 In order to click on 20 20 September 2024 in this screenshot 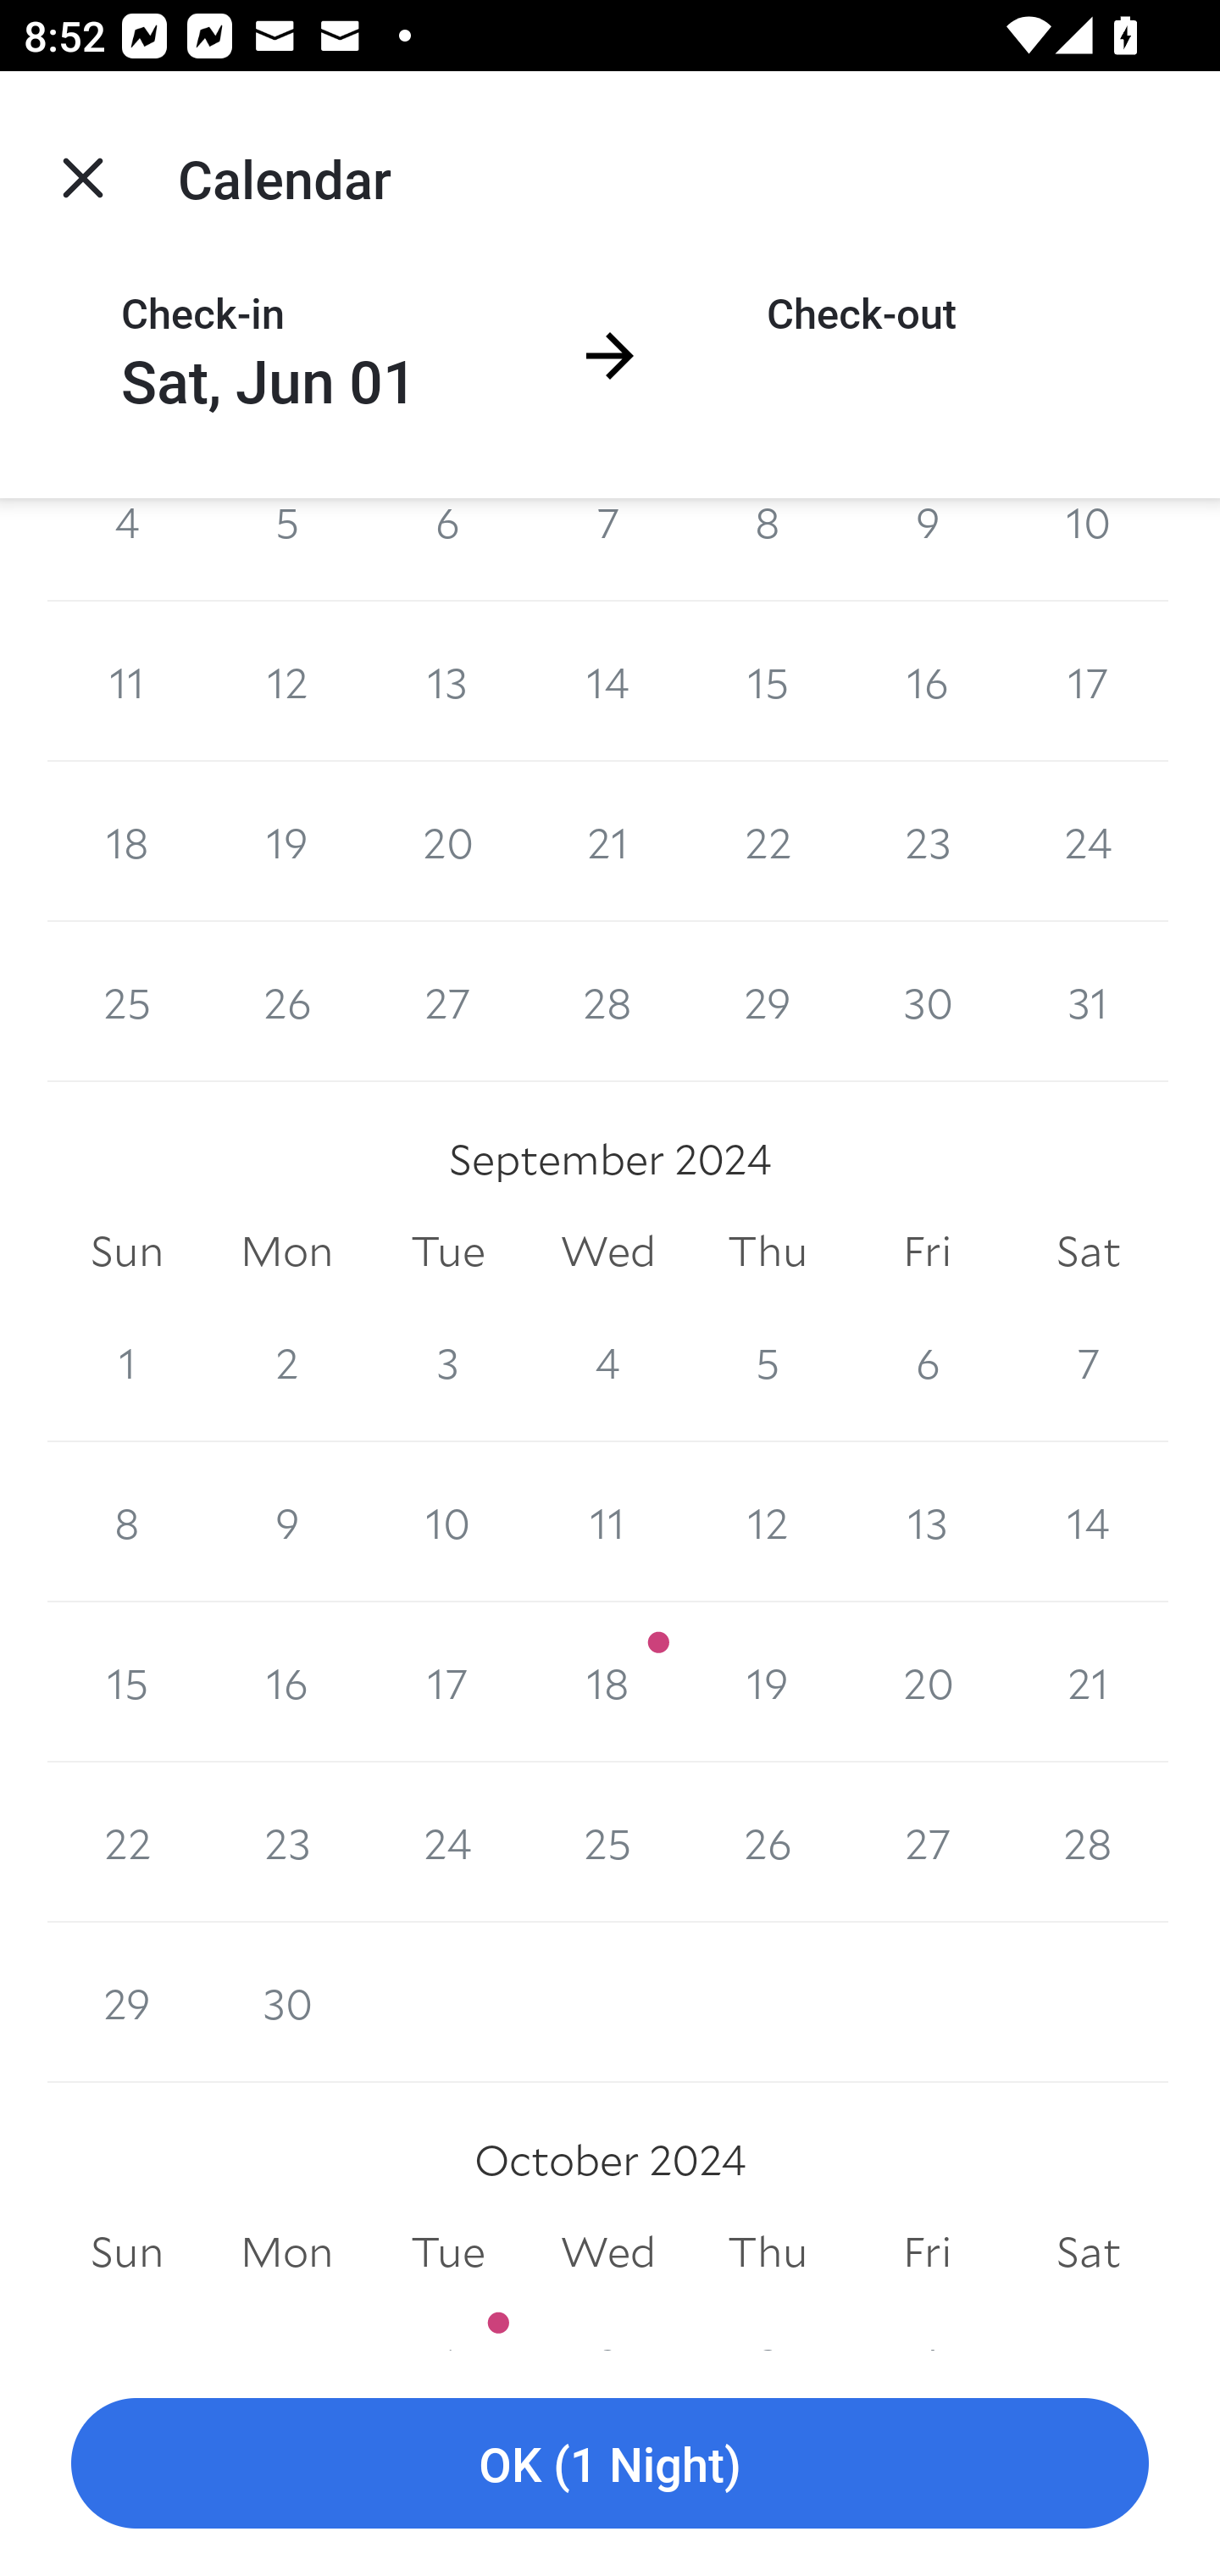, I will do `click(927, 1681)`.